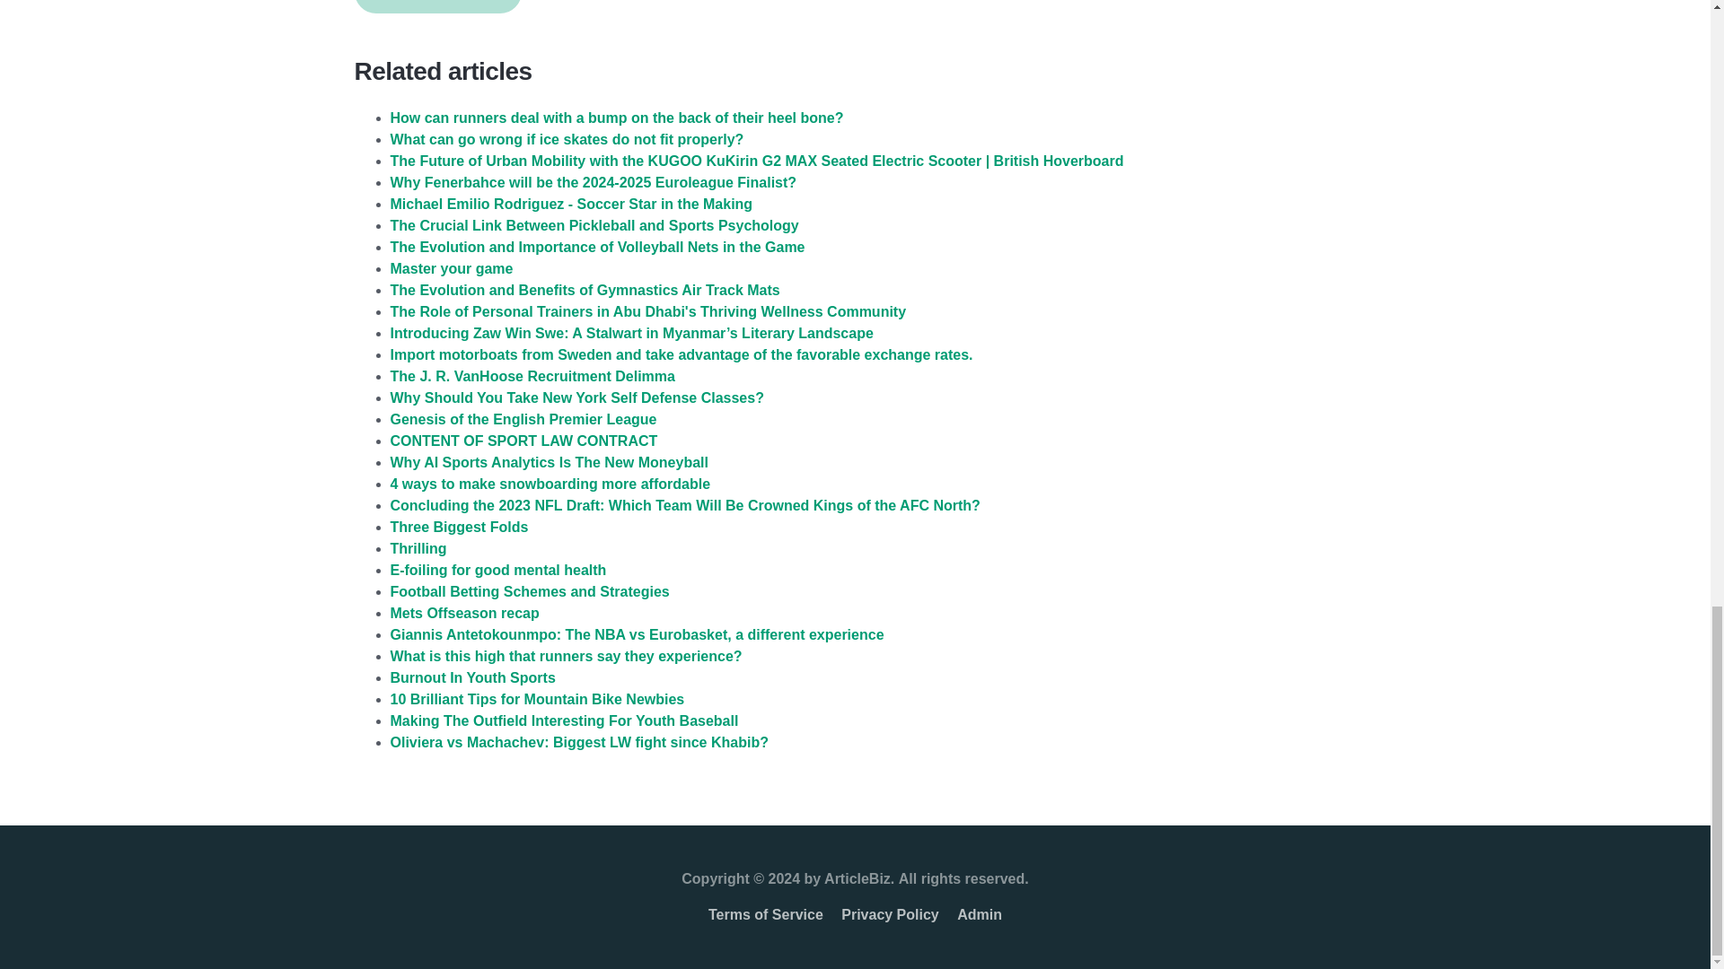 The height and width of the screenshot is (969, 1724). What do you see at coordinates (566, 139) in the screenshot?
I see `What can go wrong if ice skates do not fit properly?` at bounding box center [566, 139].